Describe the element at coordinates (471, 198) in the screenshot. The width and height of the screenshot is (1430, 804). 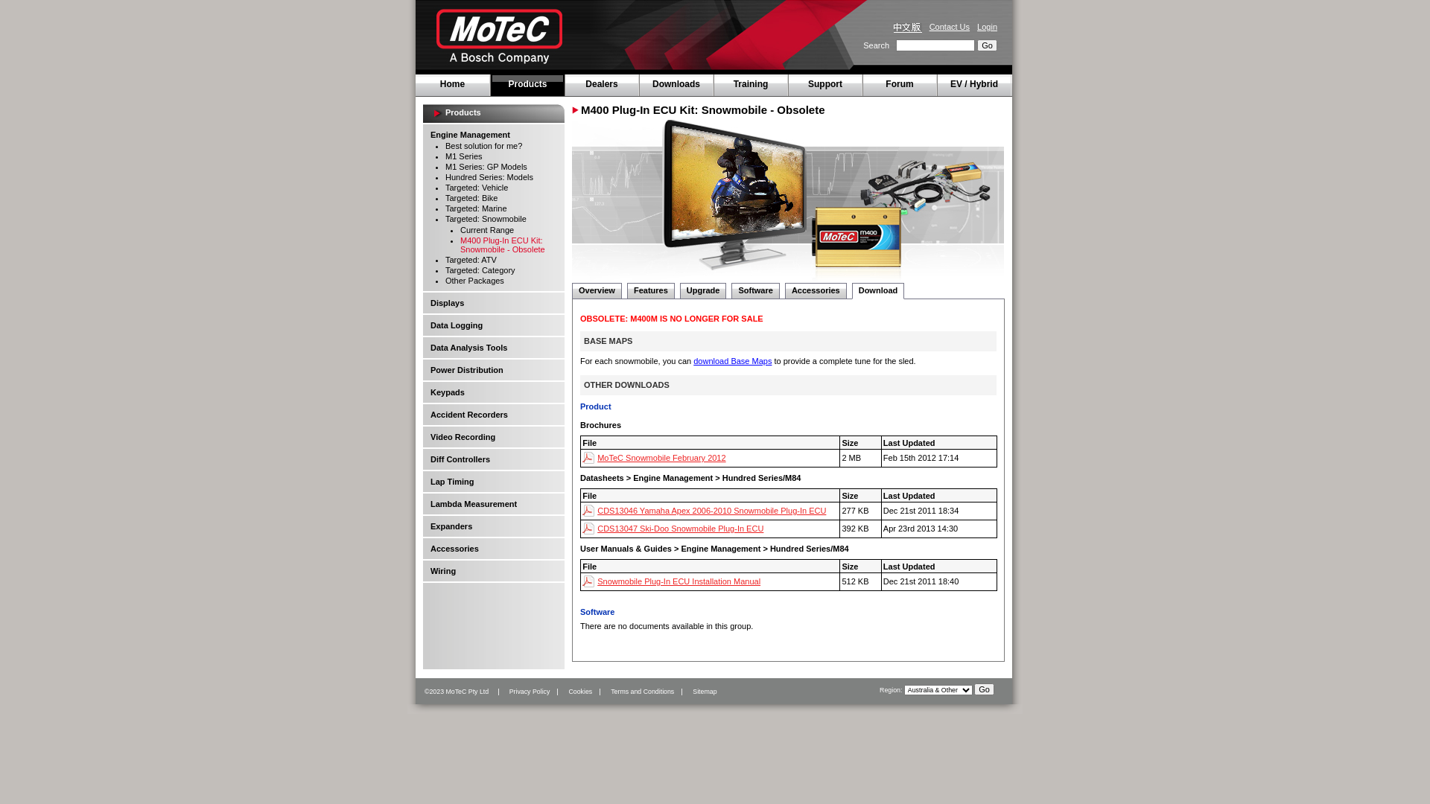
I see `Targeted: Bike` at that location.